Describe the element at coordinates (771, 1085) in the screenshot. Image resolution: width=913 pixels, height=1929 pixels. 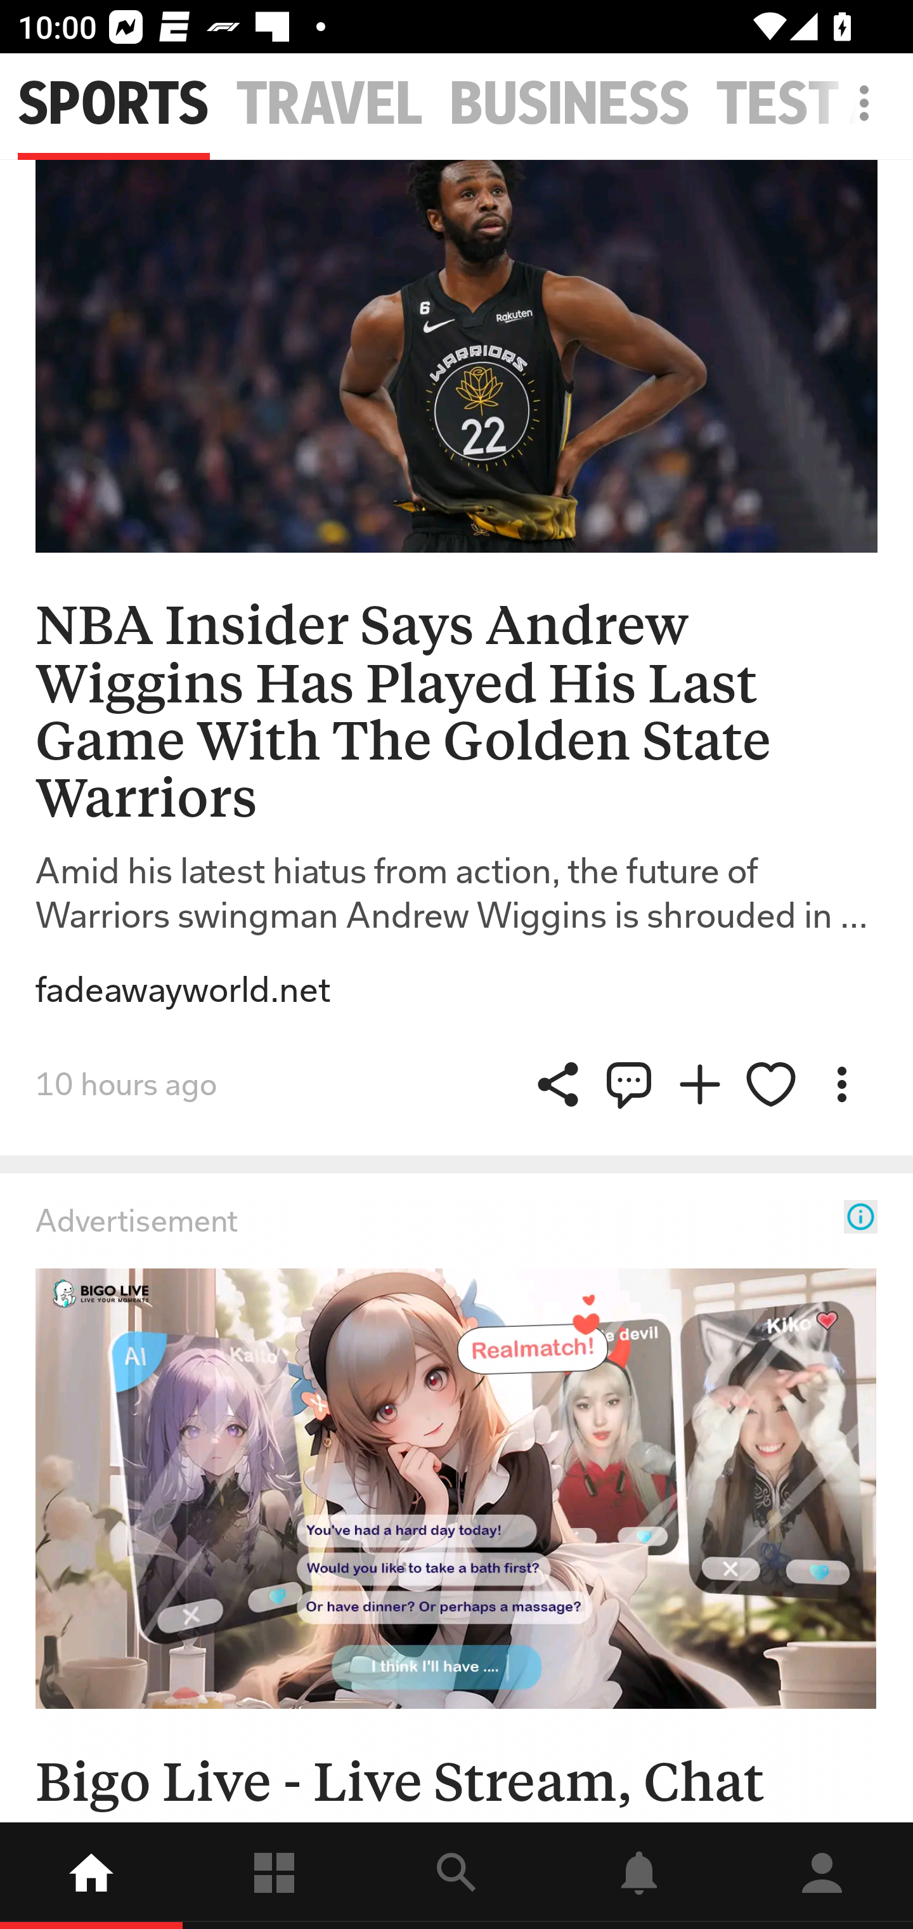
I see `Like` at that location.